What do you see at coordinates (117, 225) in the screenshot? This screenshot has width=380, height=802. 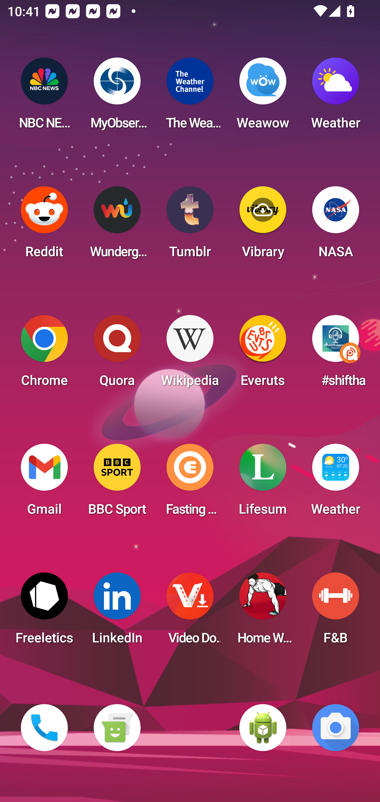 I see `Wunderground` at bounding box center [117, 225].